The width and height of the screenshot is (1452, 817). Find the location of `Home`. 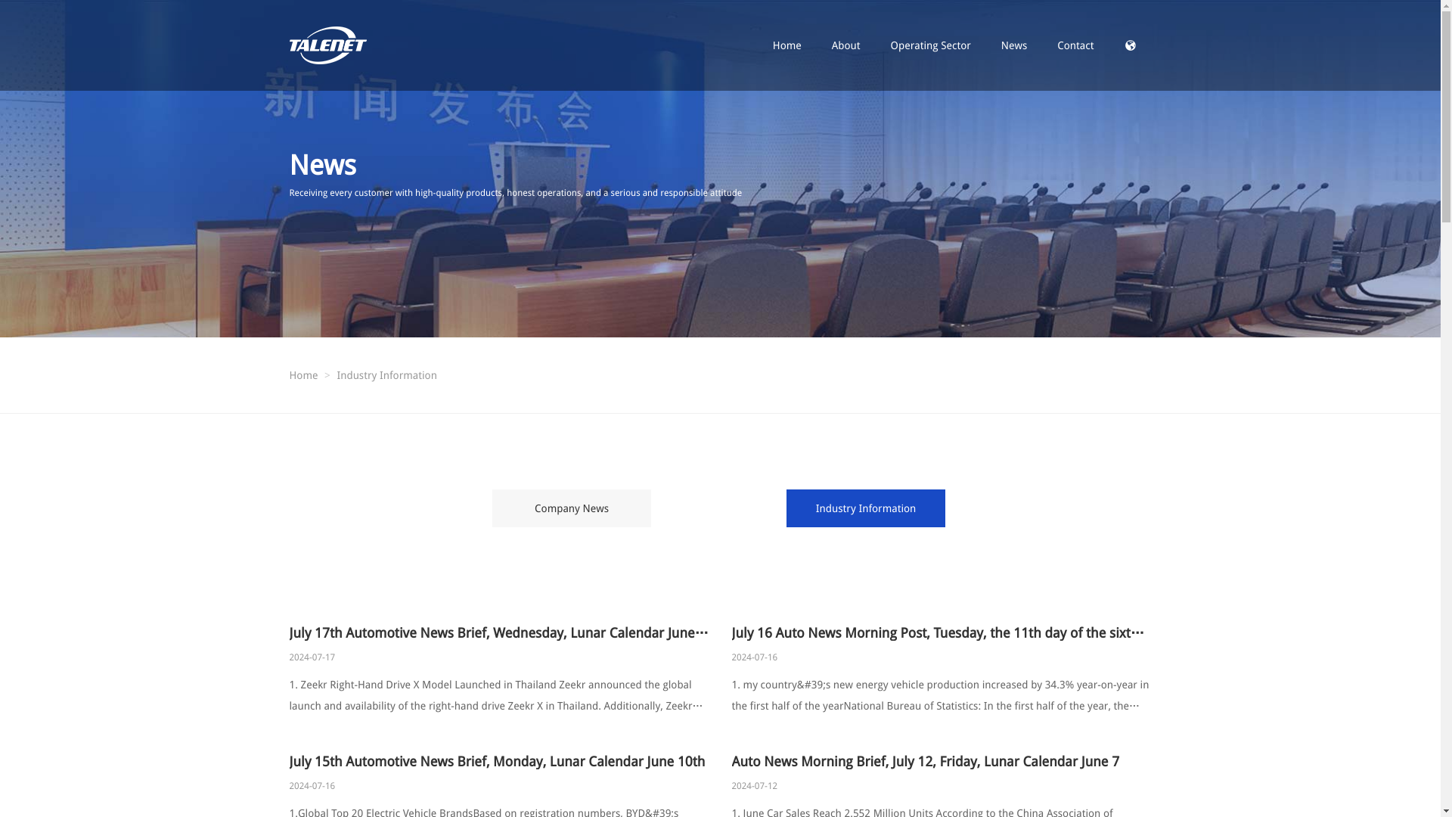

Home is located at coordinates (303, 375).